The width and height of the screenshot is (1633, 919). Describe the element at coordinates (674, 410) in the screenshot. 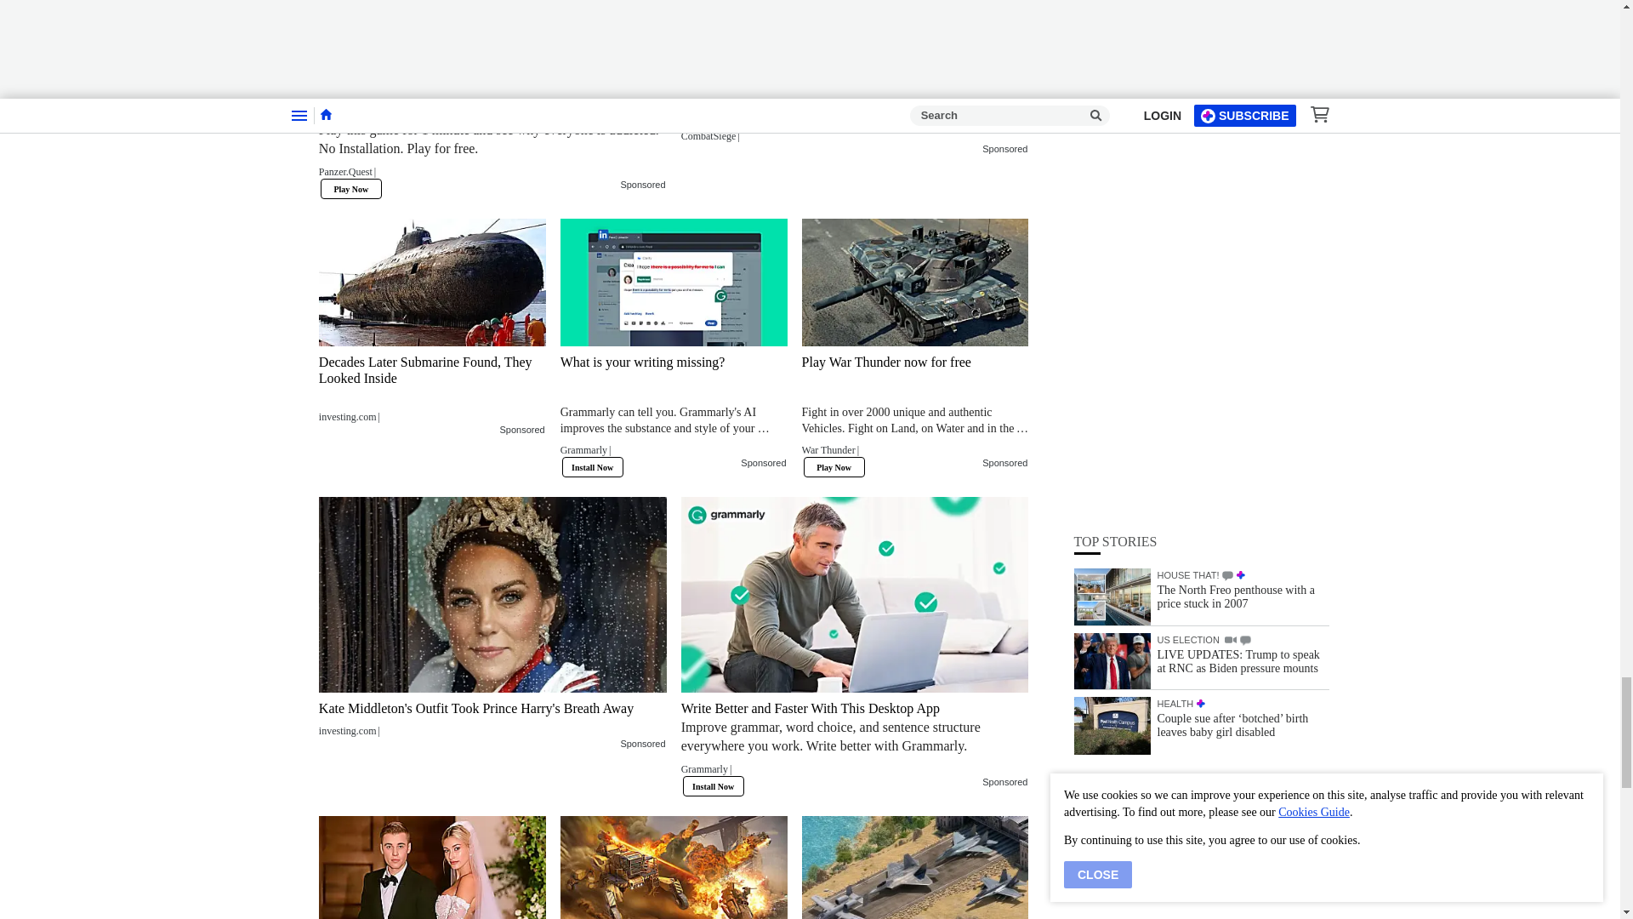

I see `What is your writing missing?` at that location.